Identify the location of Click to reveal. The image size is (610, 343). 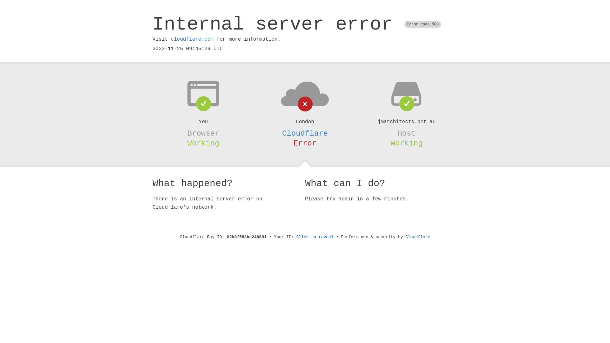
(315, 237).